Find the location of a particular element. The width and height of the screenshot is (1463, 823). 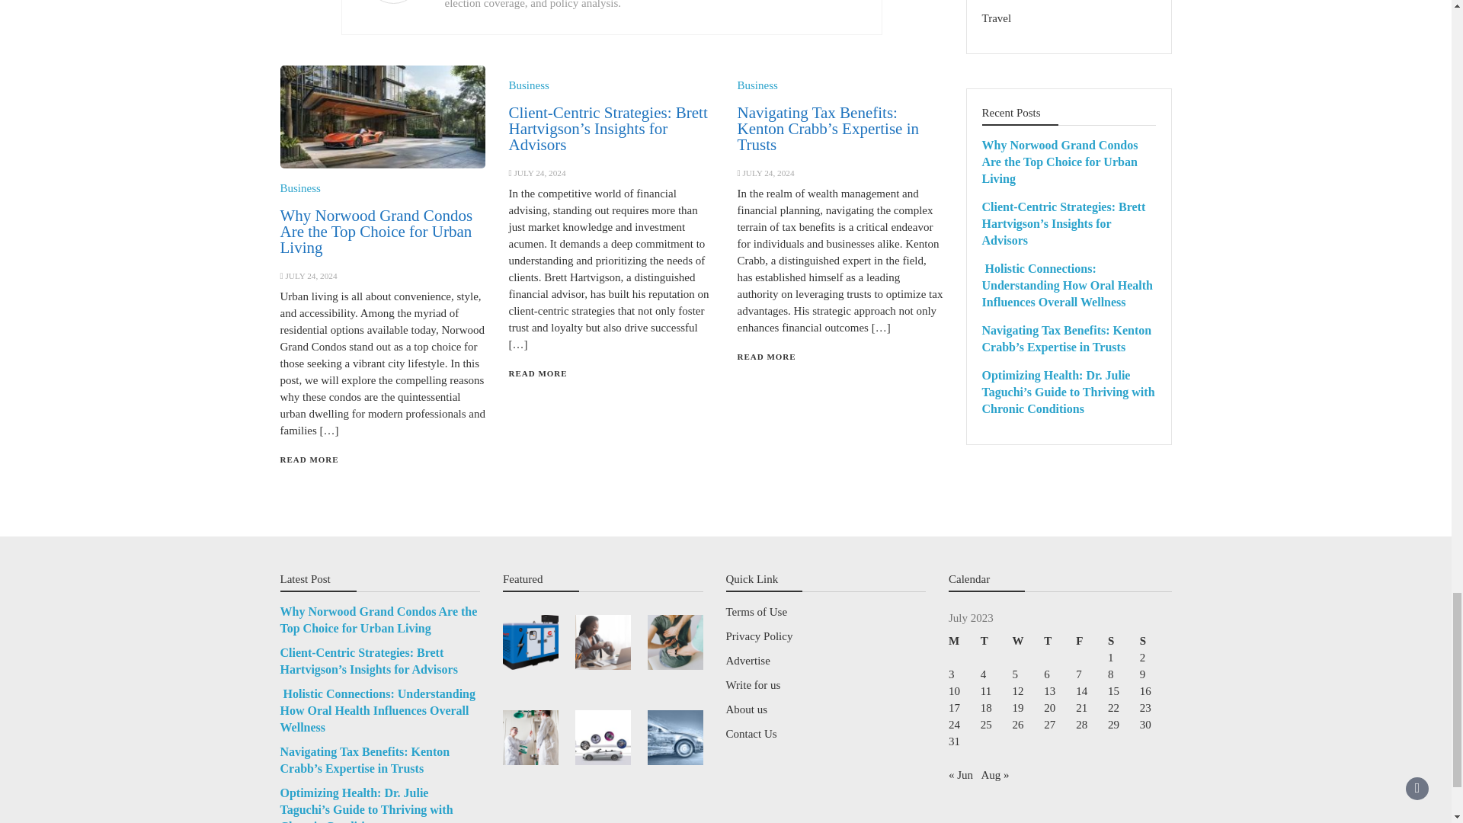

Business is located at coordinates (757, 85).